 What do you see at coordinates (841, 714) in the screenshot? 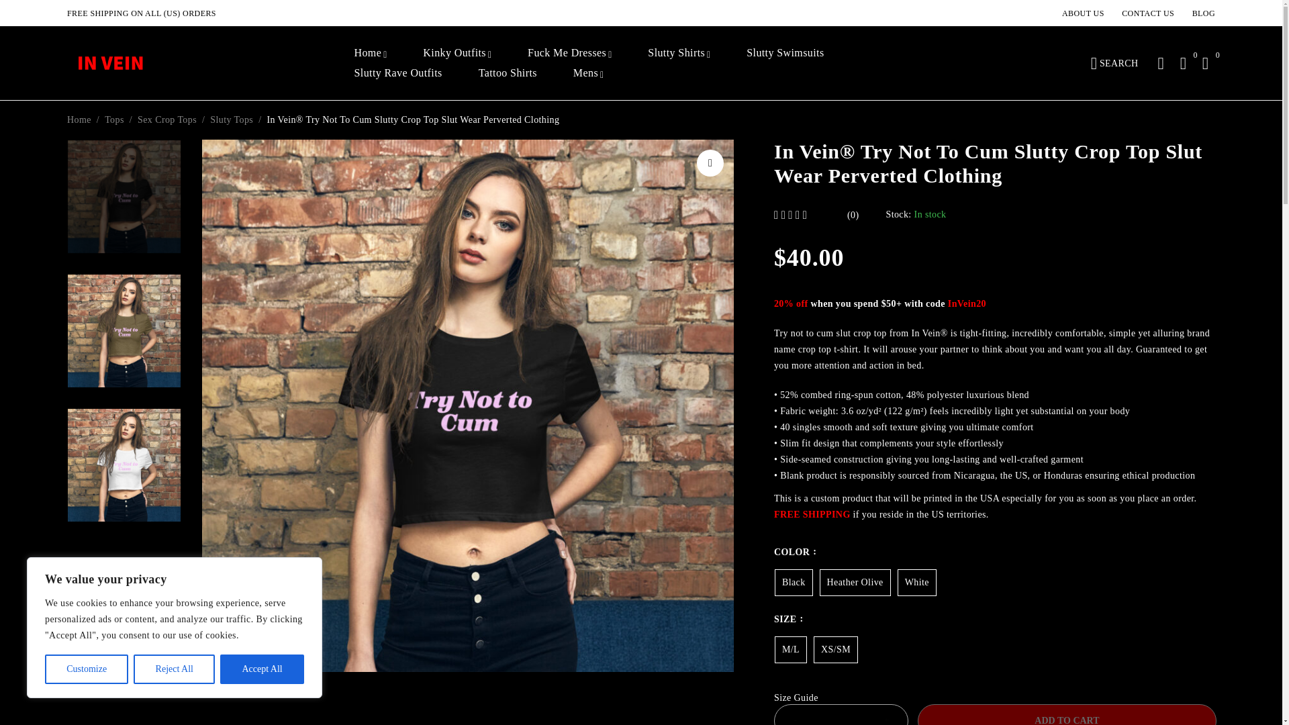
I see `1` at bounding box center [841, 714].